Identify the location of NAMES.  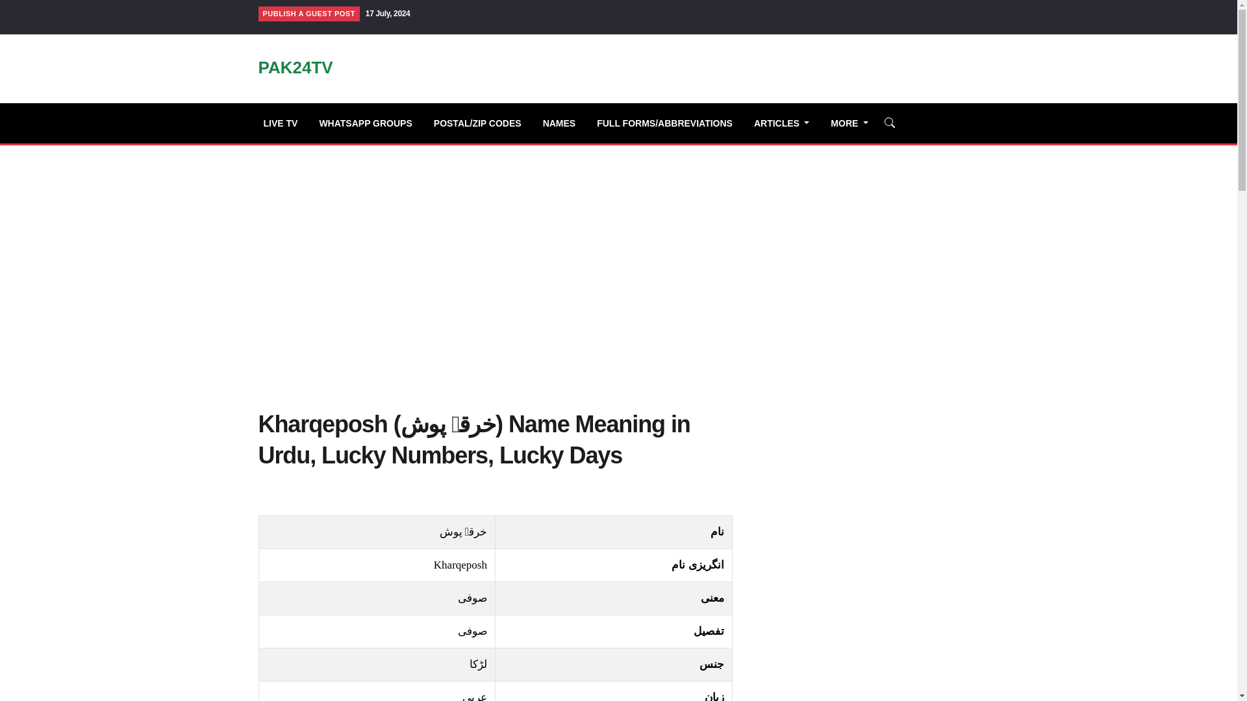
(565, 123).